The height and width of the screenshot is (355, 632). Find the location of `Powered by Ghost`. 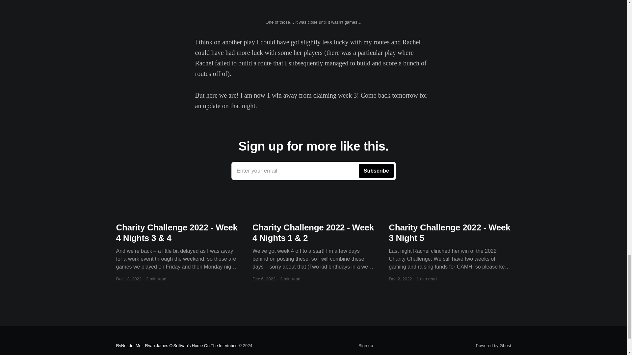

Powered by Ghost is located at coordinates (365, 345).